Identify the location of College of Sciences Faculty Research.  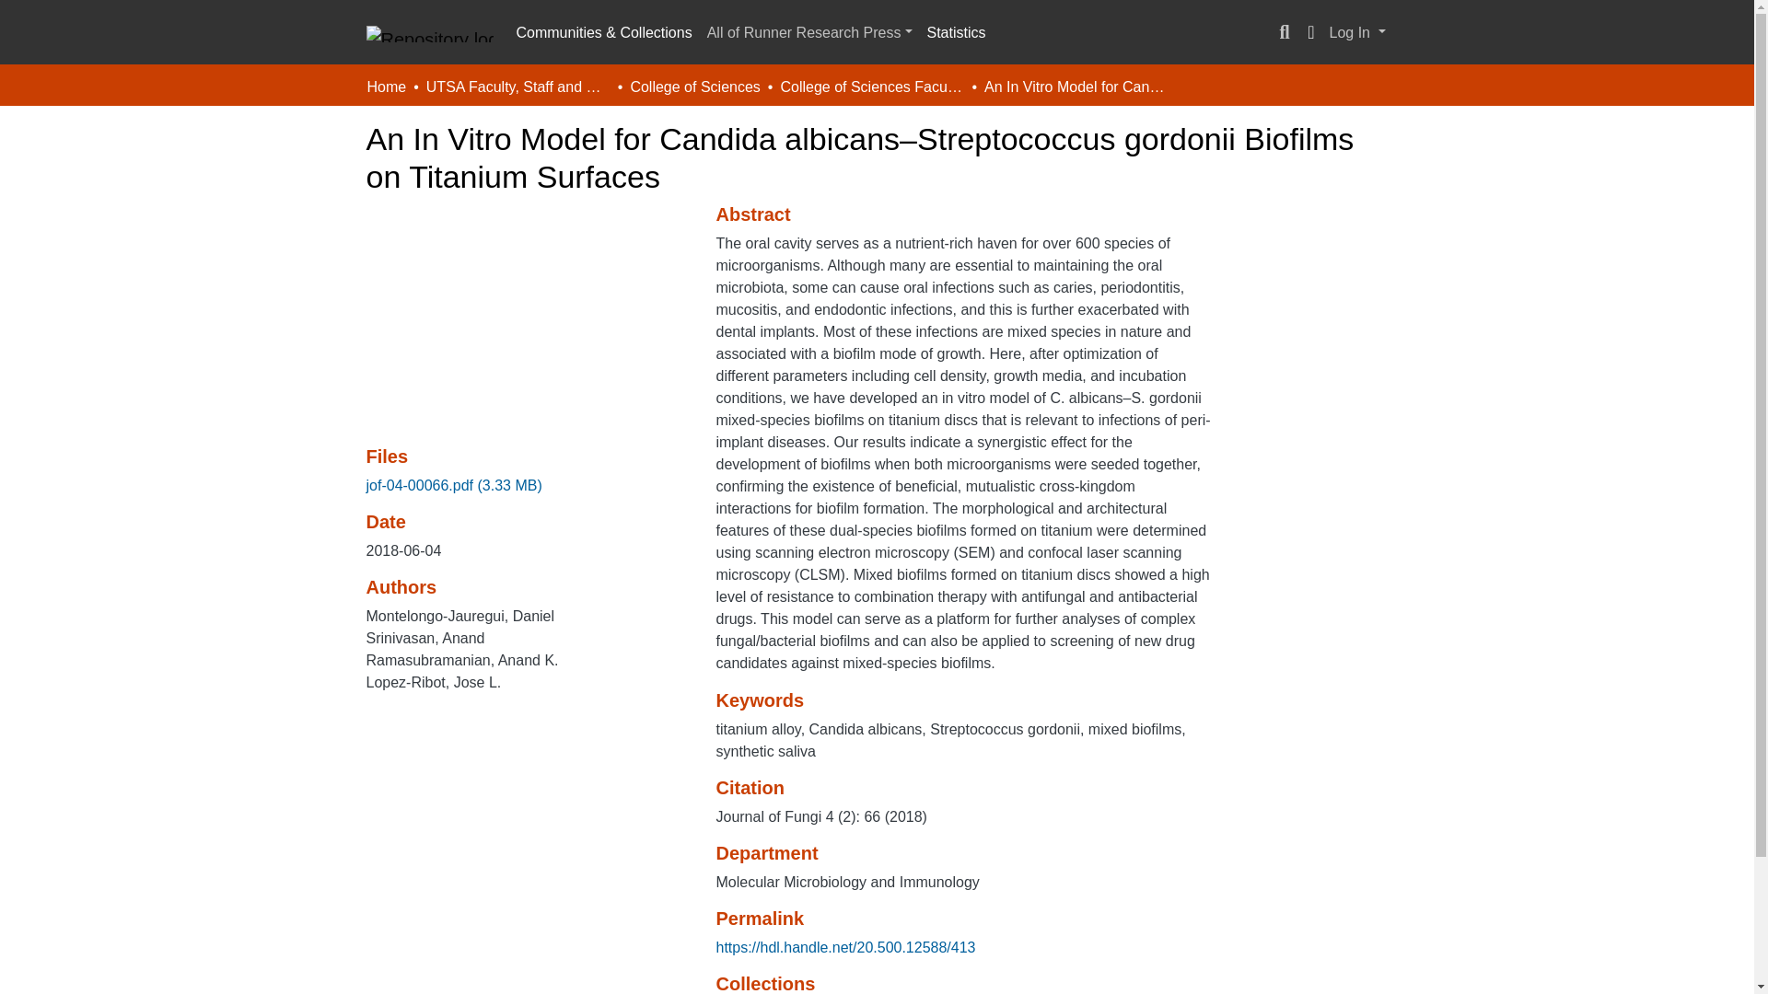
(871, 87).